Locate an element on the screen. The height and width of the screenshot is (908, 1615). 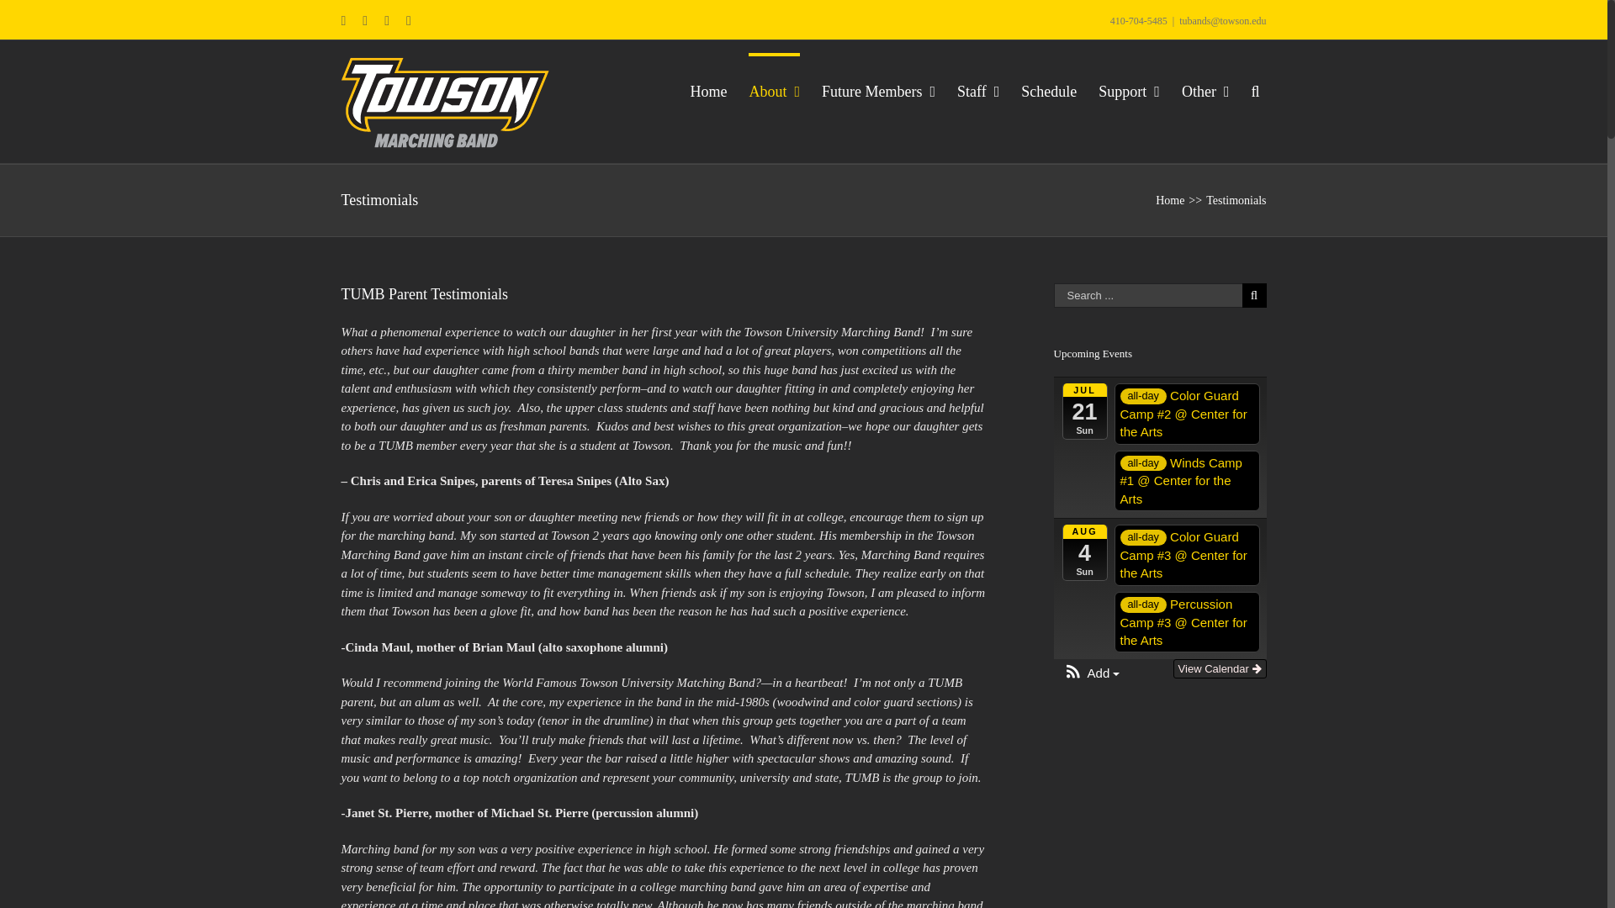
Support is located at coordinates (1129, 89).